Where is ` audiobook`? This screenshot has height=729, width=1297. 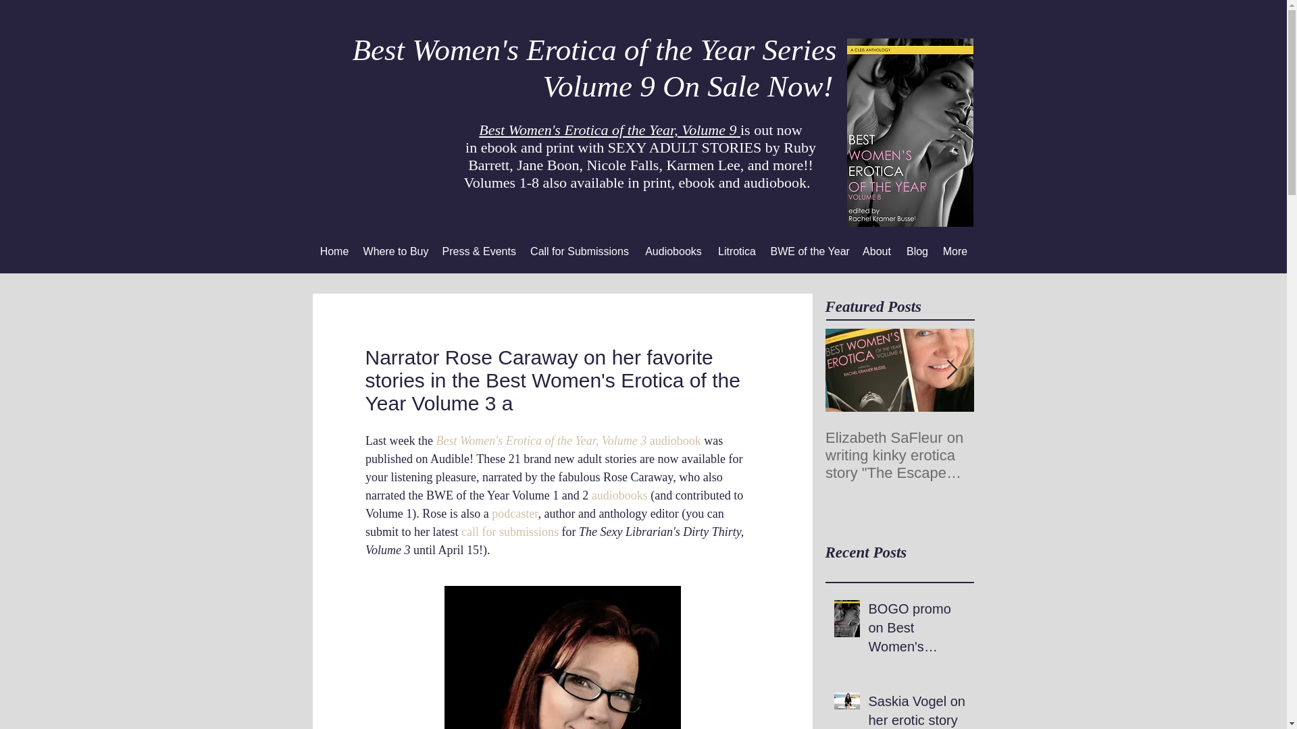
 audiobook is located at coordinates (673, 440).